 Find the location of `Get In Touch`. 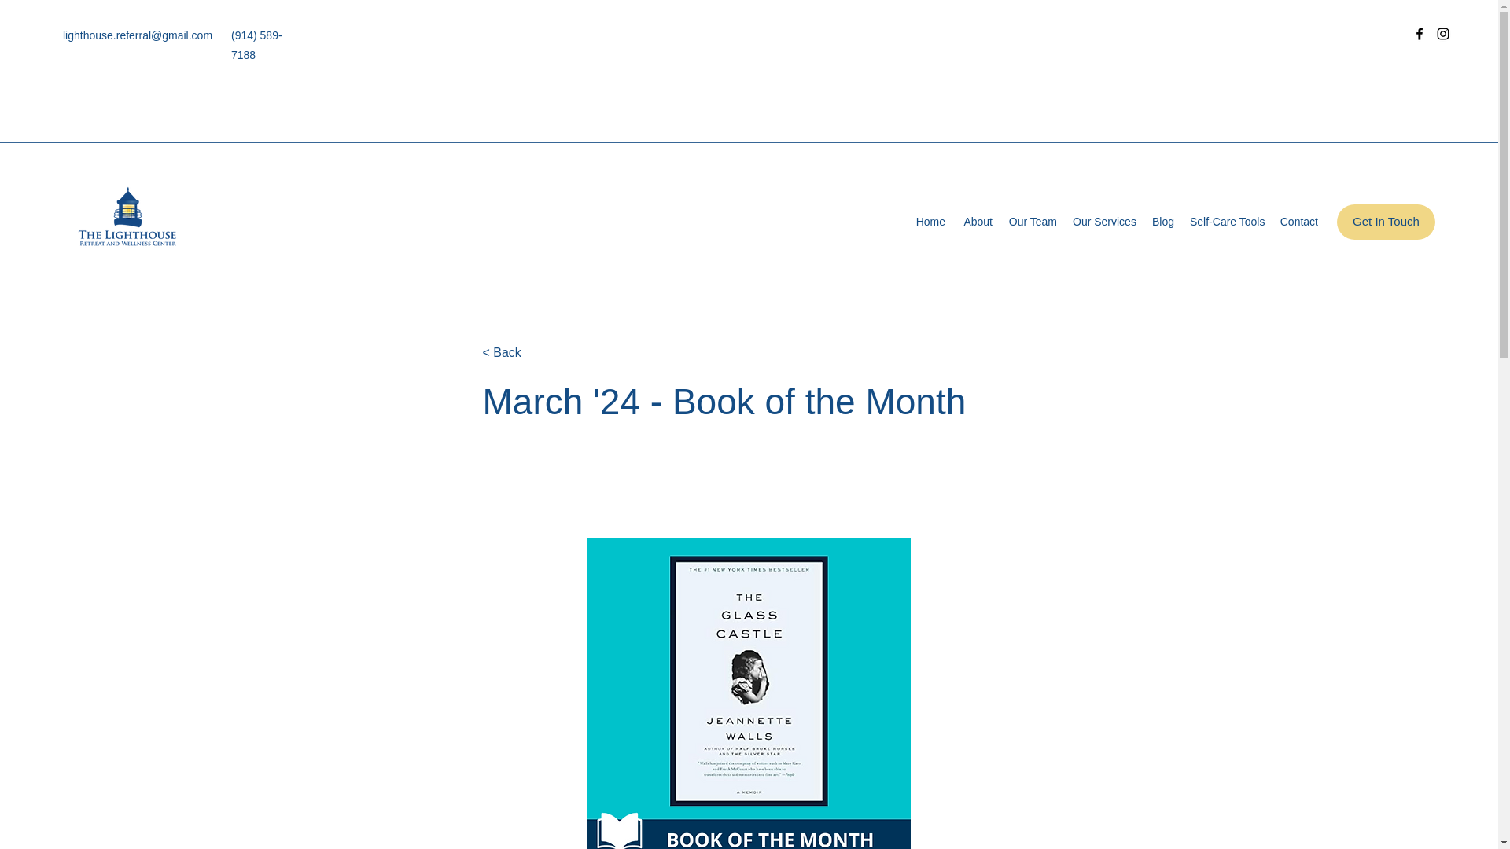

Get In Touch is located at coordinates (1386, 222).